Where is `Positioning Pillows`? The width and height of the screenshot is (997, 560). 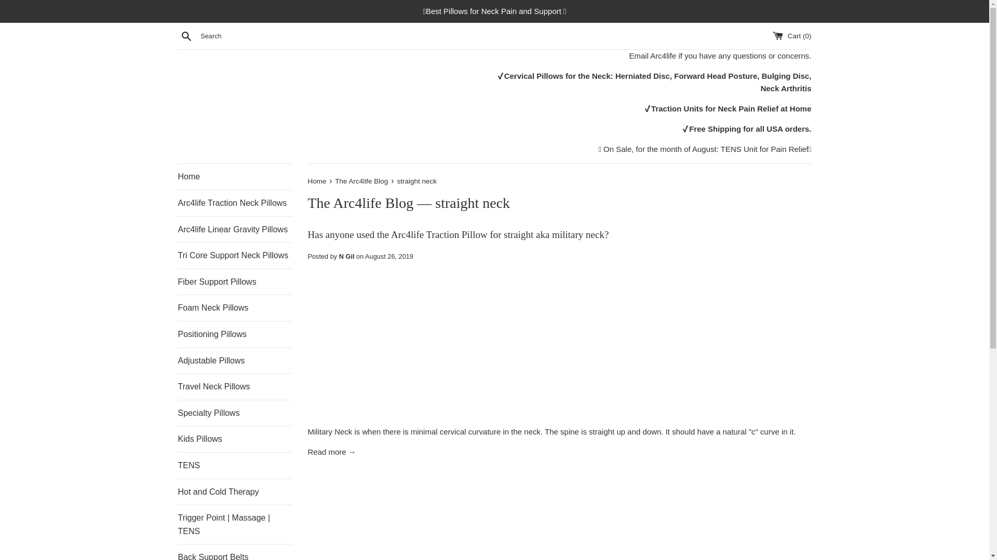
Positioning Pillows is located at coordinates (235, 334).